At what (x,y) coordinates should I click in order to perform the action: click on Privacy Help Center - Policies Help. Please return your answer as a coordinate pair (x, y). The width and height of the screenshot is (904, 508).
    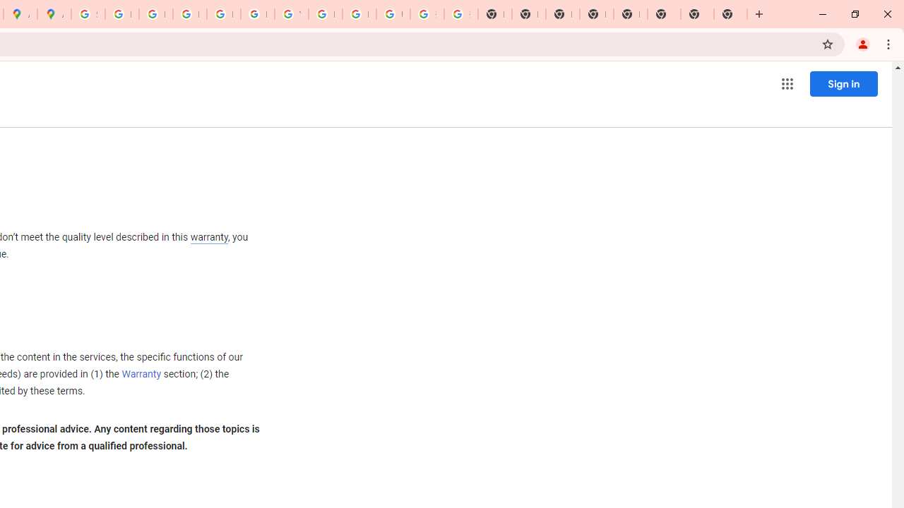
    Looking at the image, I should click on (155, 14).